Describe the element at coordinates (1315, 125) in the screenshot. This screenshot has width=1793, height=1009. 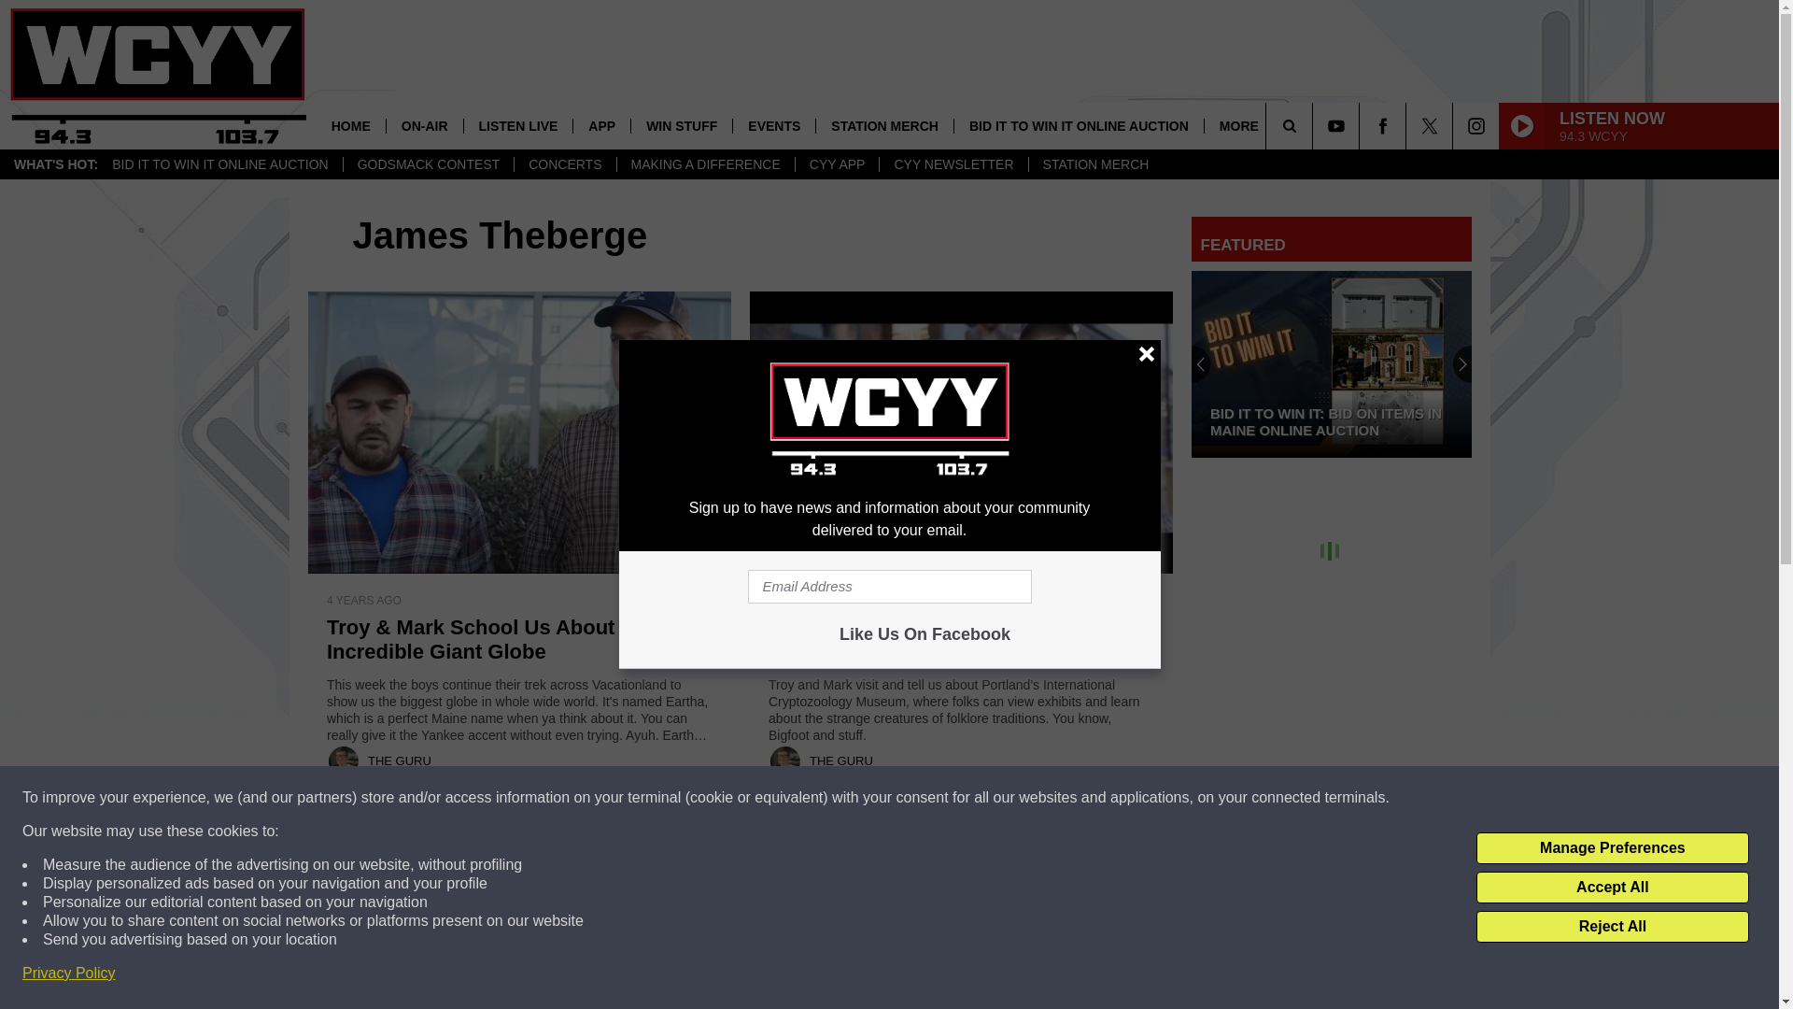
I see `SEARCH` at that location.